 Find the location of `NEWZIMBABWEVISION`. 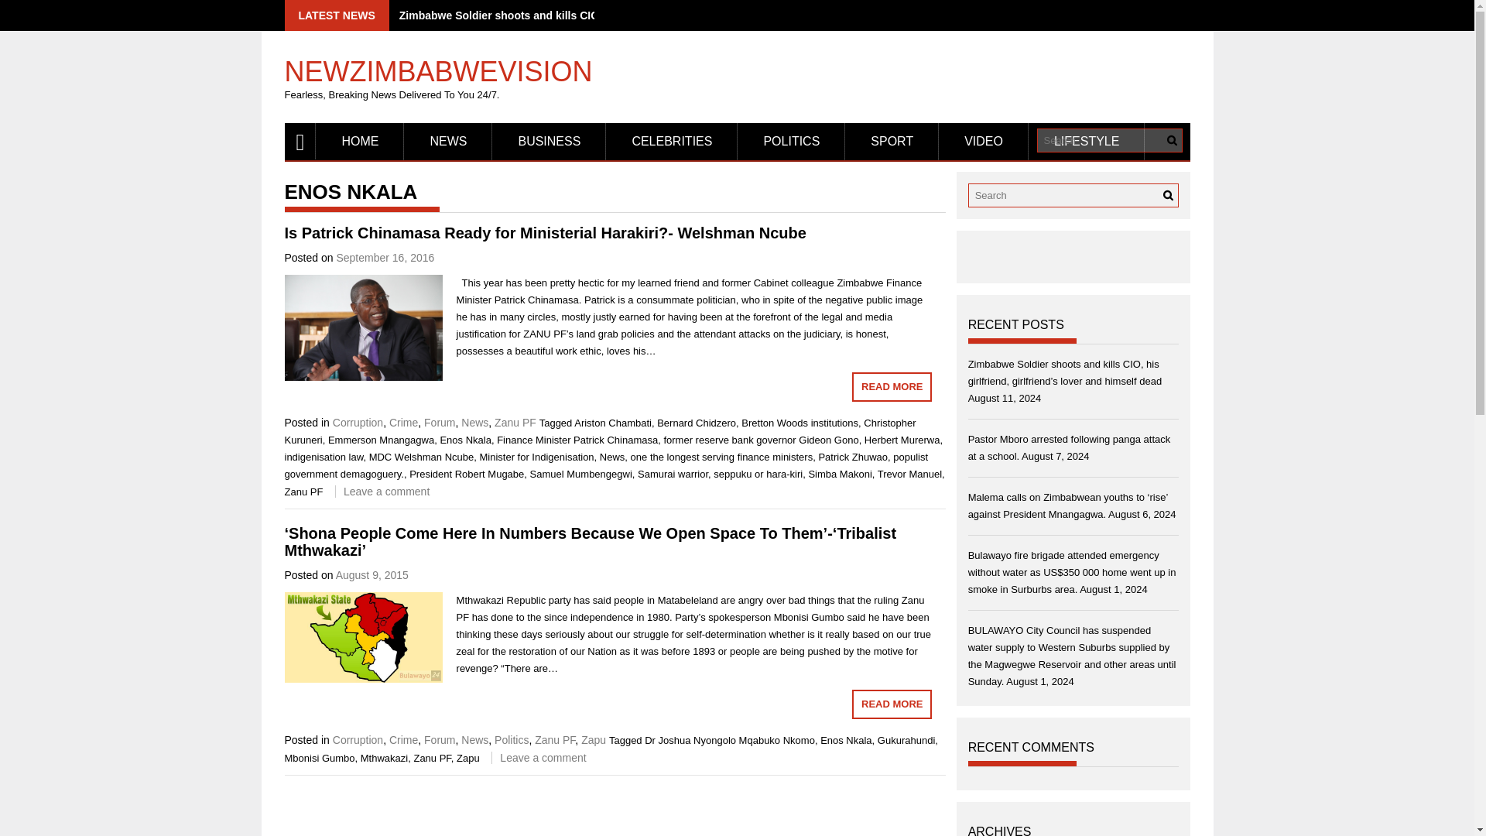

NEWZIMBABWEVISION is located at coordinates (439, 64).